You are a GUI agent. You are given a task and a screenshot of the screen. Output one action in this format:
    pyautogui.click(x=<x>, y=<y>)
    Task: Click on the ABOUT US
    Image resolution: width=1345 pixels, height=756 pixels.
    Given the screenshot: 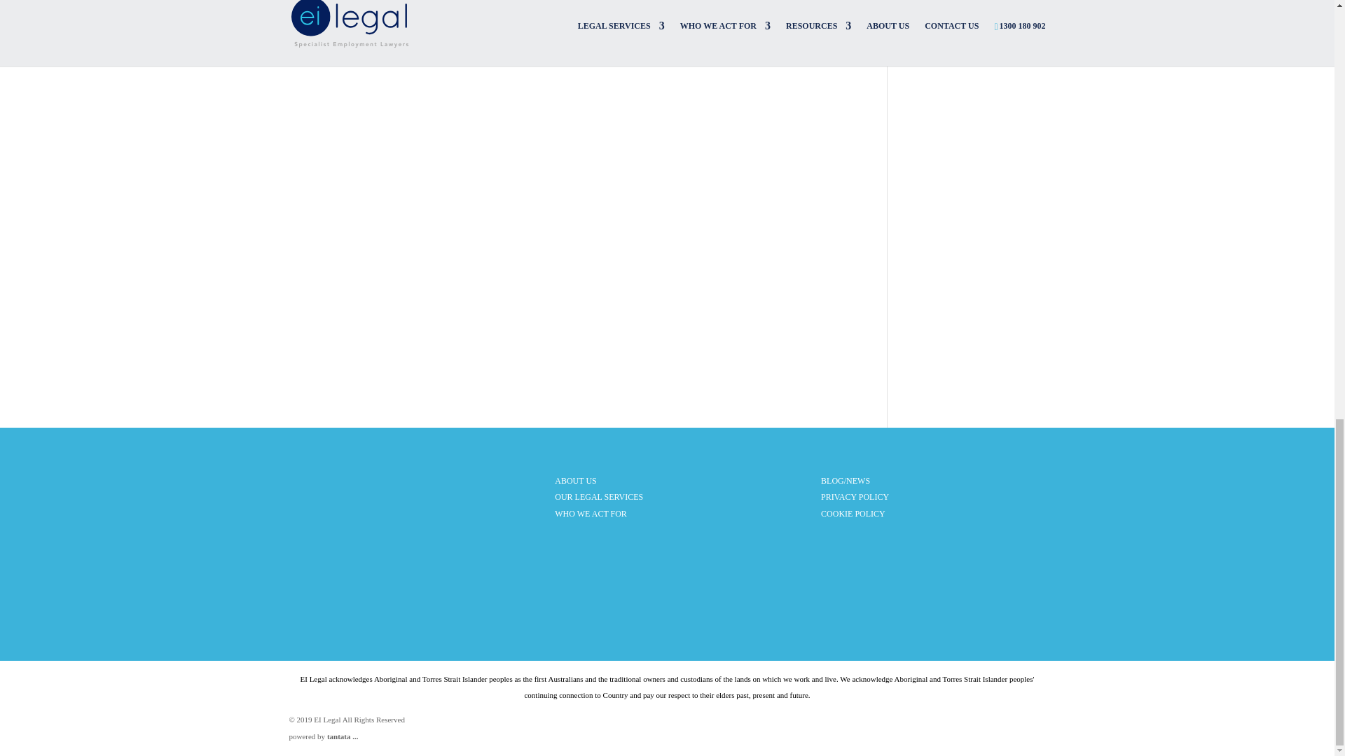 What is the action you would take?
    pyautogui.click(x=574, y=481)
    